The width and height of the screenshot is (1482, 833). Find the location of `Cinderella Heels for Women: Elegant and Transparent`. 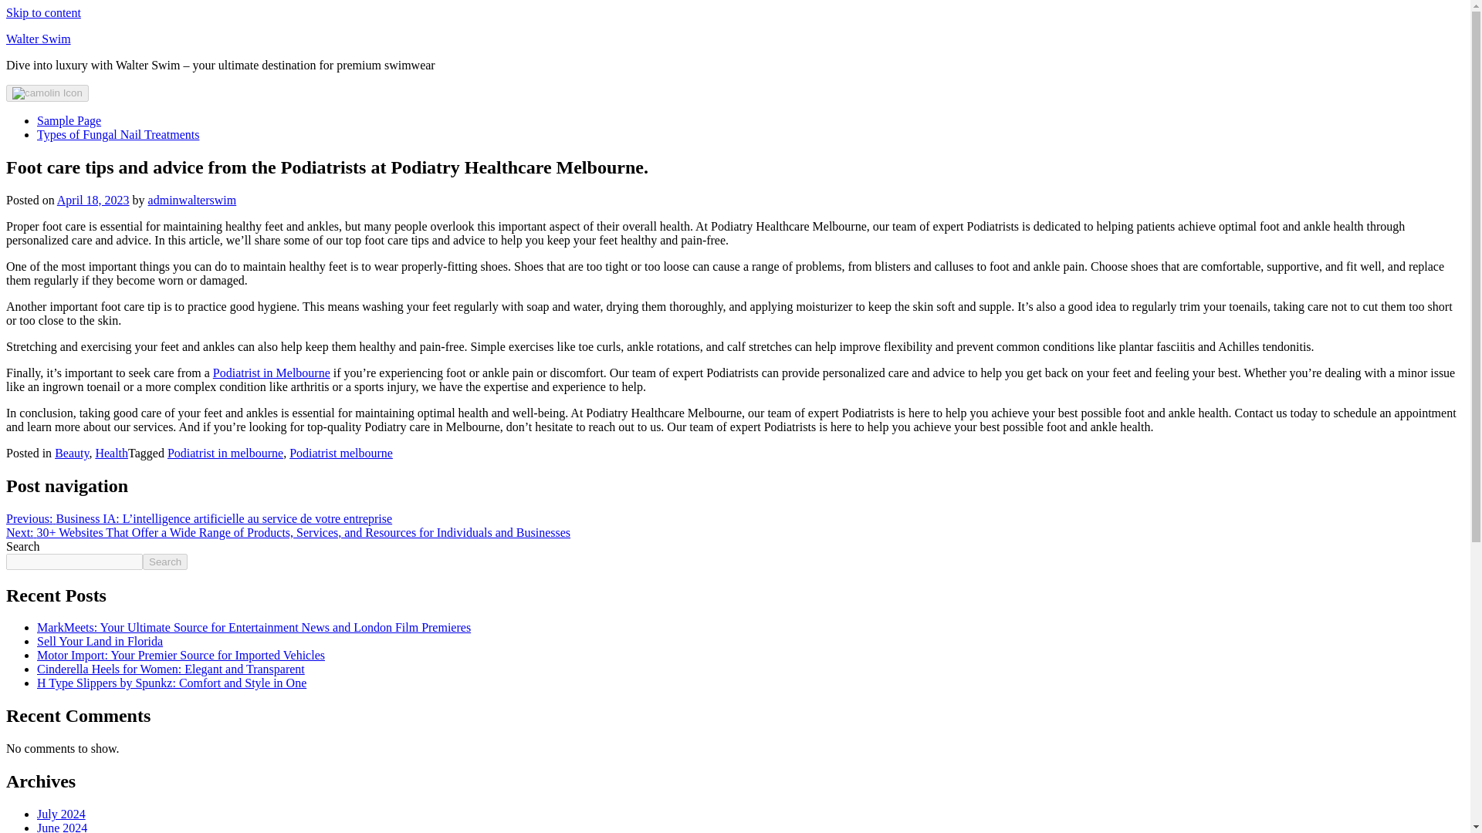

Cinderella Heels for Women: Elegant and Transparent is located at coordinates (171, 668).